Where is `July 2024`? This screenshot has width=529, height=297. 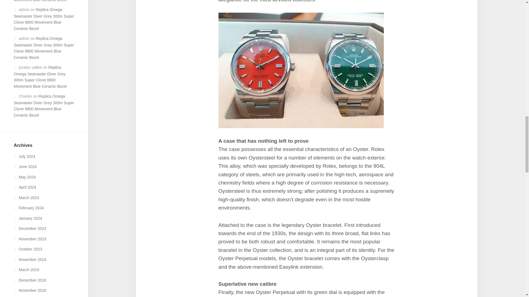
July 2024 is located at coordinates (24, 156).